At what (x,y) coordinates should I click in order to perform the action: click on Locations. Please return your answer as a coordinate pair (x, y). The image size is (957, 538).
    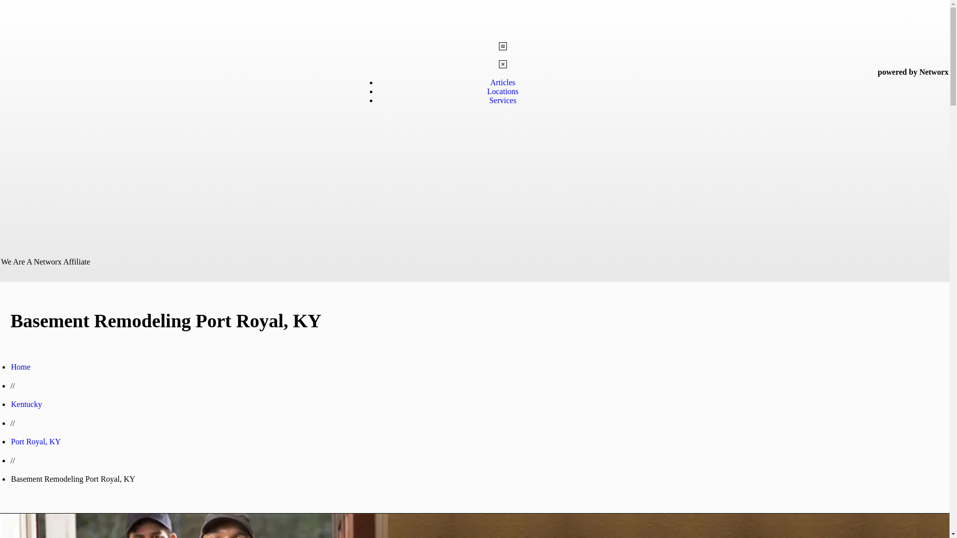
    Looking at the image, I should click on (502, 91).